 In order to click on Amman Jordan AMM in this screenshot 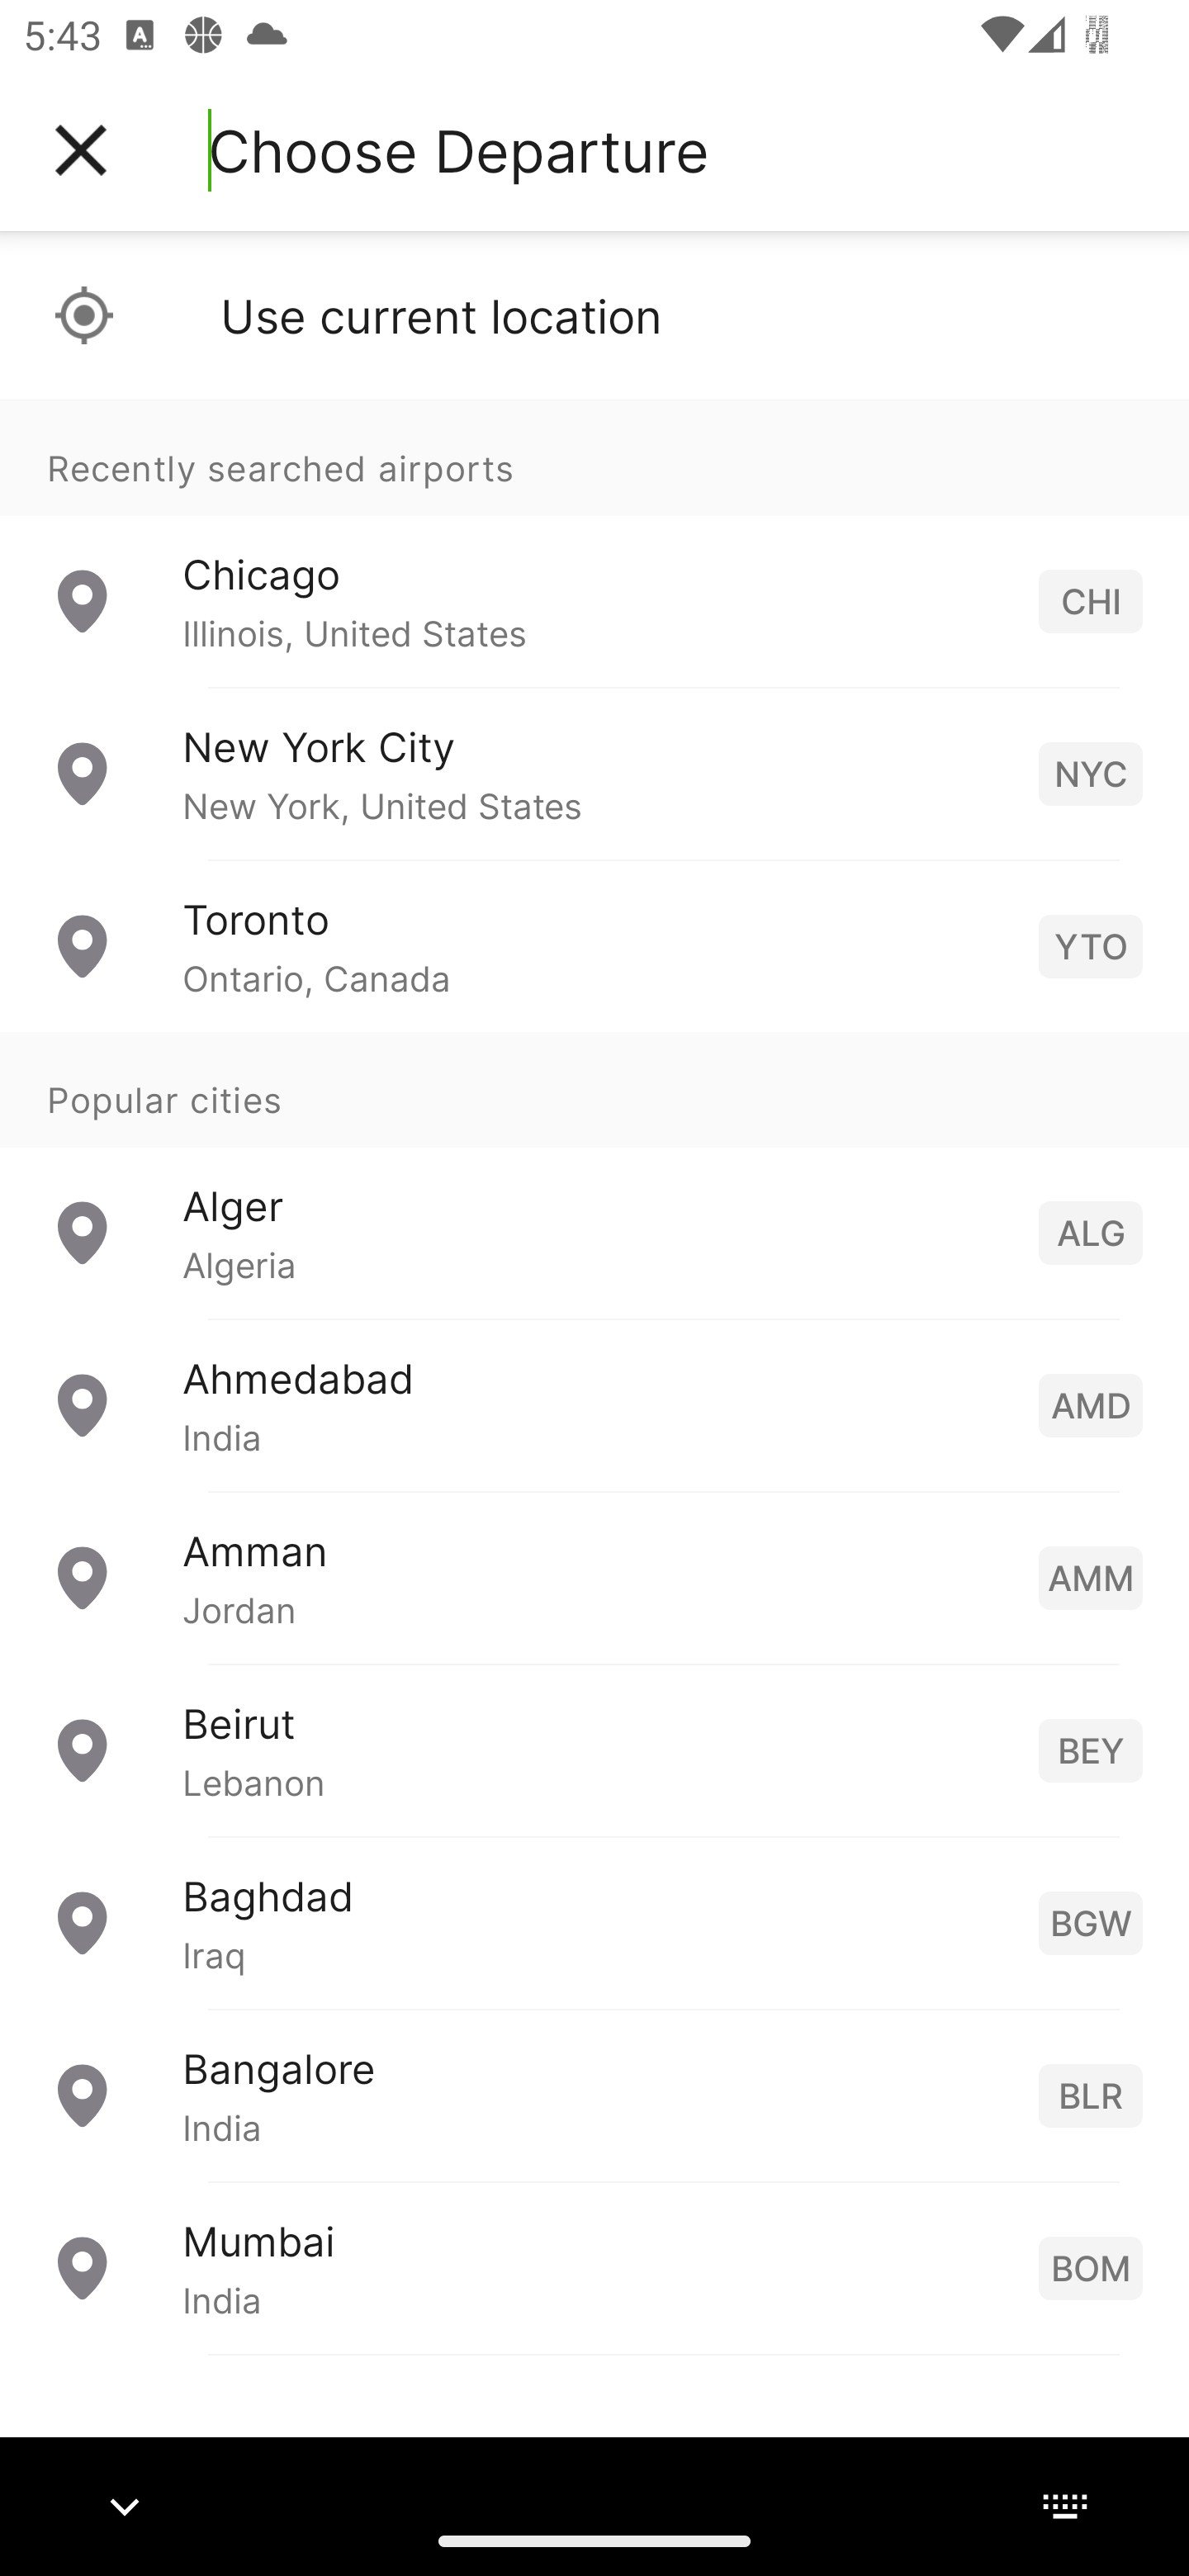, I will do `click(594, 1577)`.